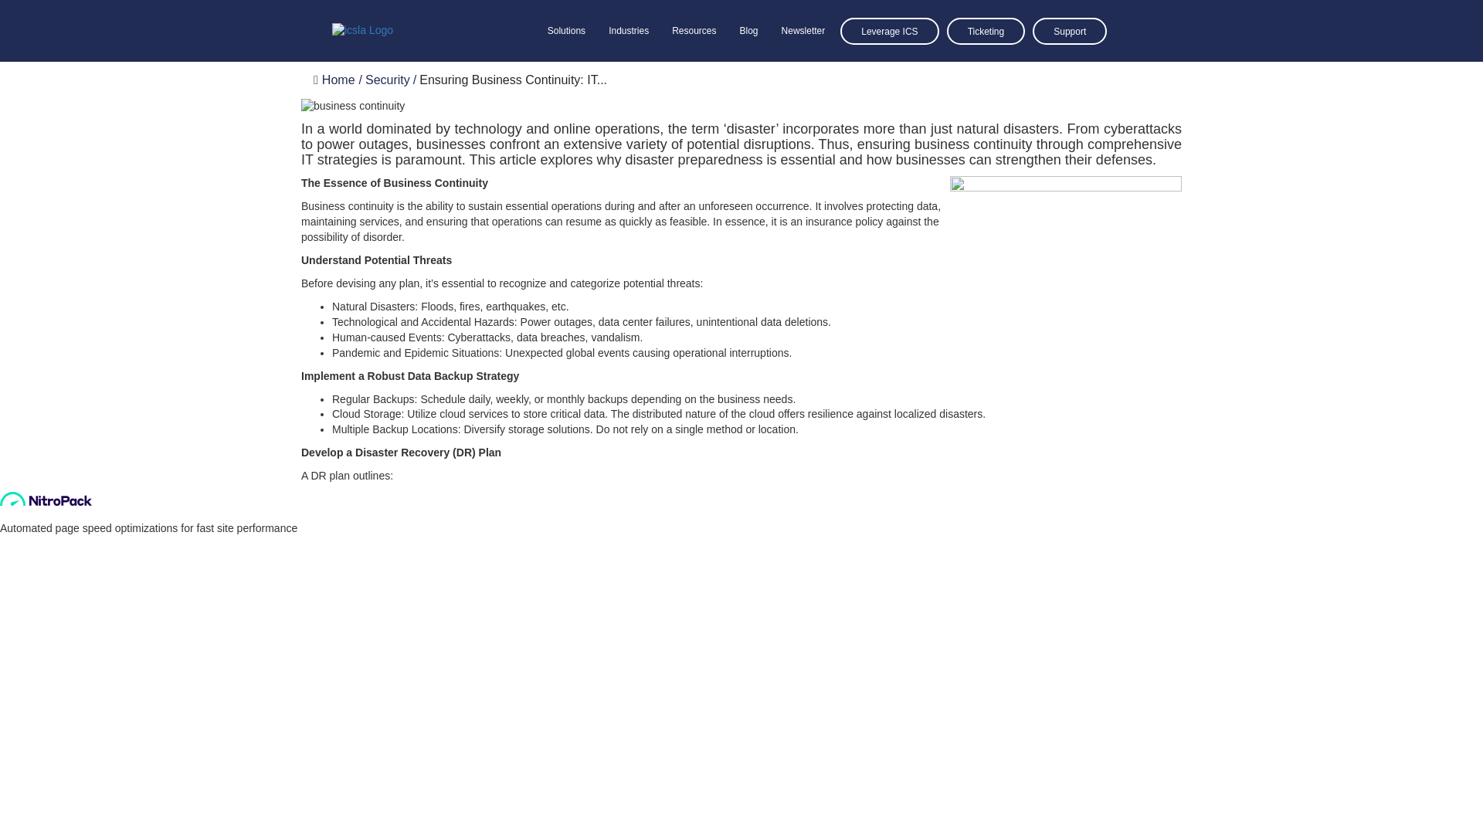  Describe the element at coordinates (904, 74) in the screenshot. I see `Ticketing` at that location.